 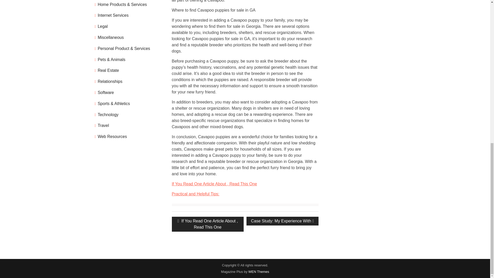 What do you see at coordinates (282, 221) in the screenshot?
I see `If You Read One Article About , Read This One` at bounding box center [282, 221].